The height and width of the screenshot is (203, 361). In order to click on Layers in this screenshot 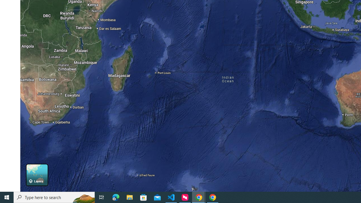, I will do `click(37, 175)`.